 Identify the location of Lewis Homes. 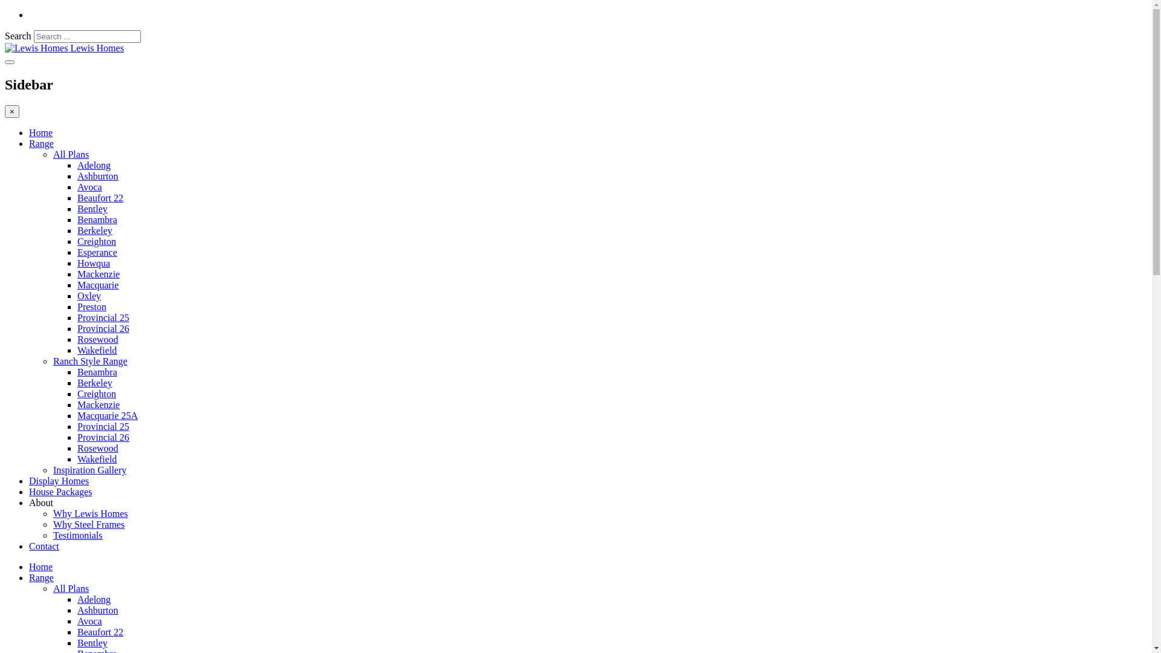
(64, 48).